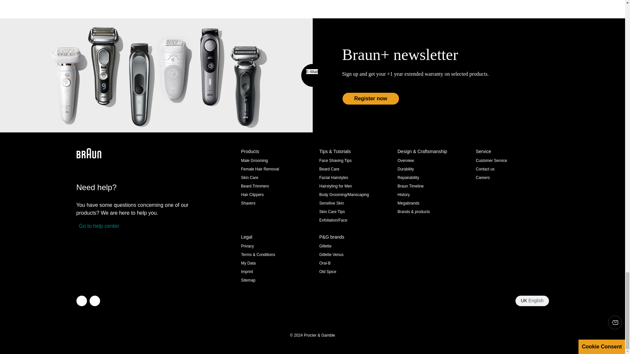 This screenshot has width=630, height=354. What do you see at coordinates (255, 186) in the screenshot?
I see `Beard Trimmers` at bounding box center [255, 186].